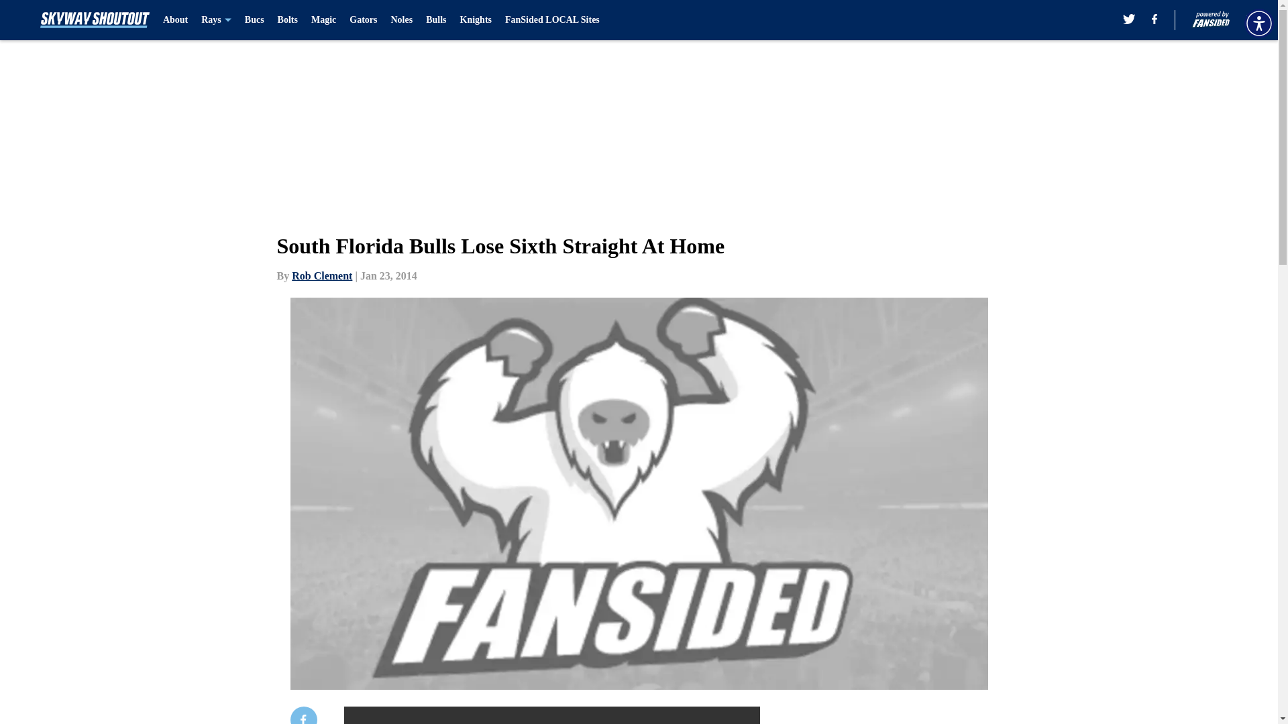  Describe the element at coordinates (436, 20) in the screenshot. I see `Bulls` at that location.